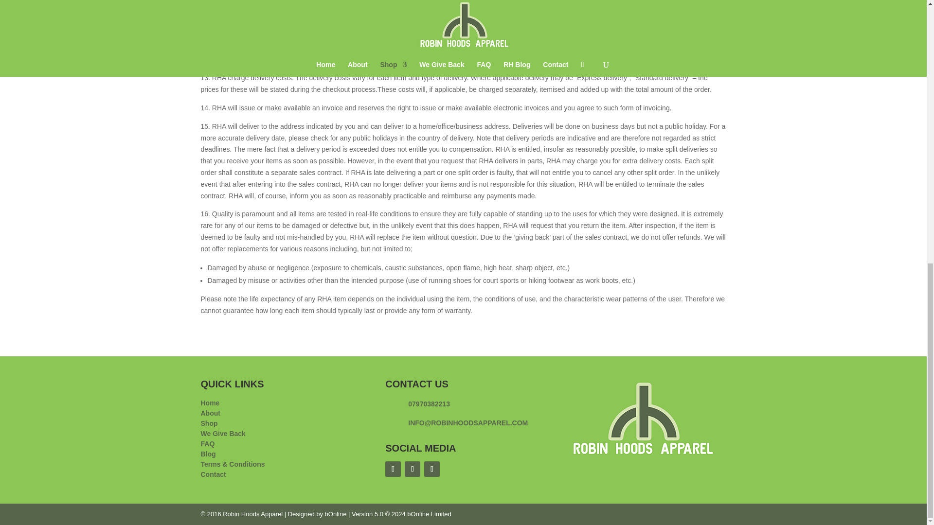 The image size is (934, 525). What do you see at coordinates (210, 402) in the screenshot?
I see `Home` at bounding box center [210, 402].